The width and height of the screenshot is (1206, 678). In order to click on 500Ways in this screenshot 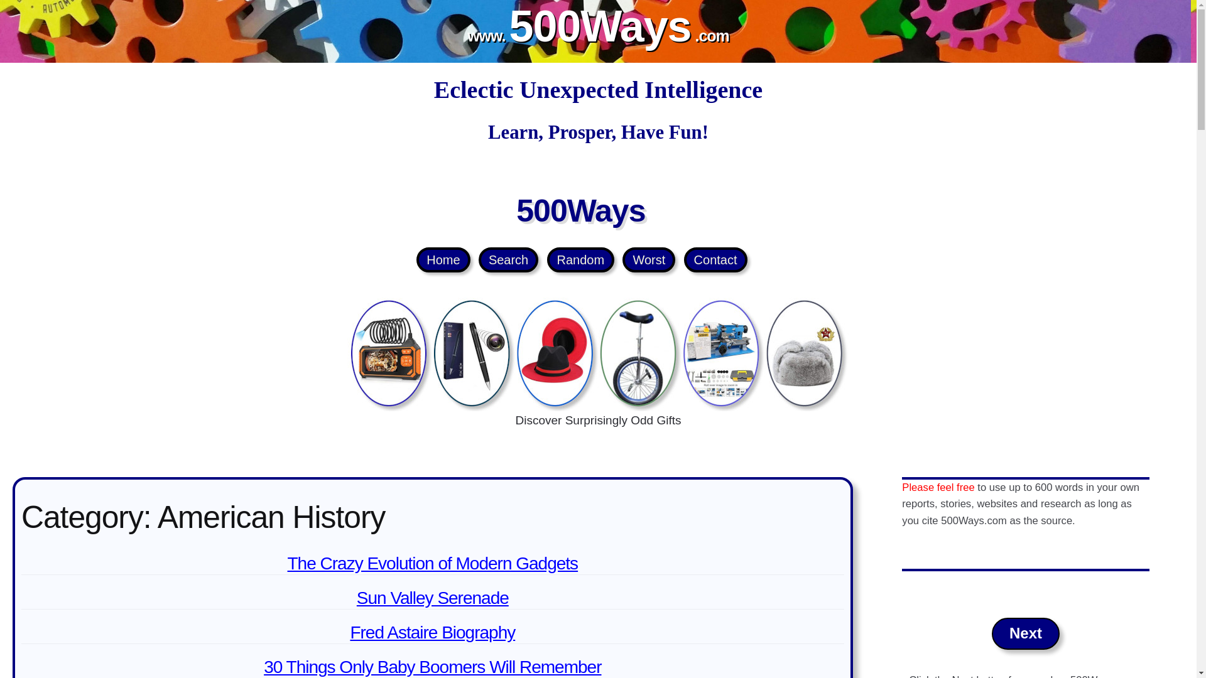, I will do `click(580, 210)`.